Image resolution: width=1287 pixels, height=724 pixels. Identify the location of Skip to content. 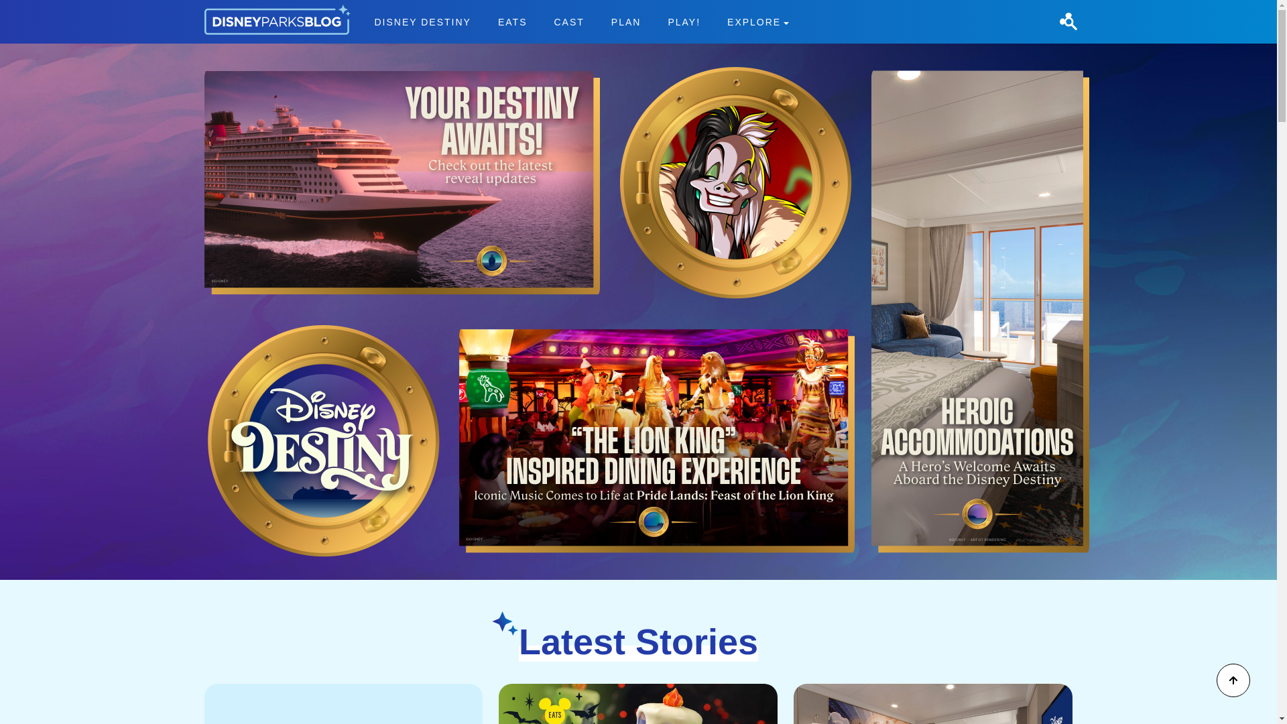
(35, 8).